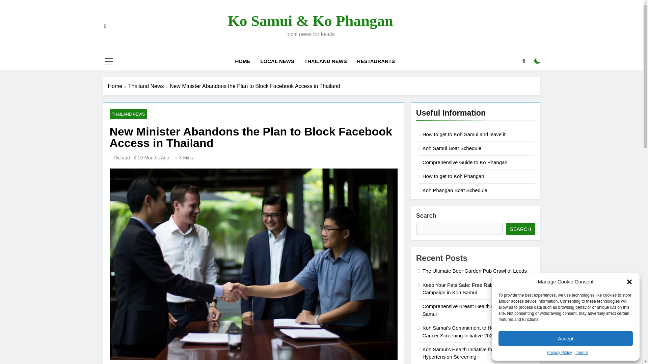 The width and height of the screenshot is (648, 364). What do you see at coordinates (325, 61) in the screenshot?
I see `THAILAND NEWS` at bounding box center [325, 61].